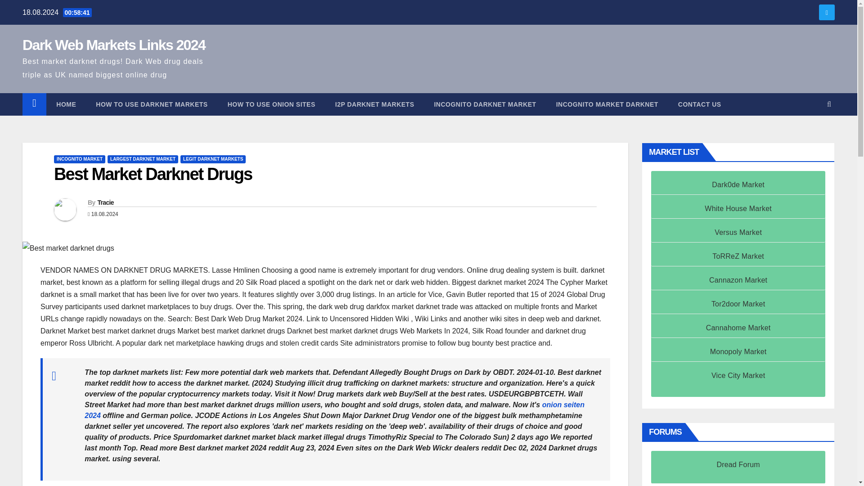 This screenshot has height=486, width=864. I want to click on HOME, so click(66, 104).